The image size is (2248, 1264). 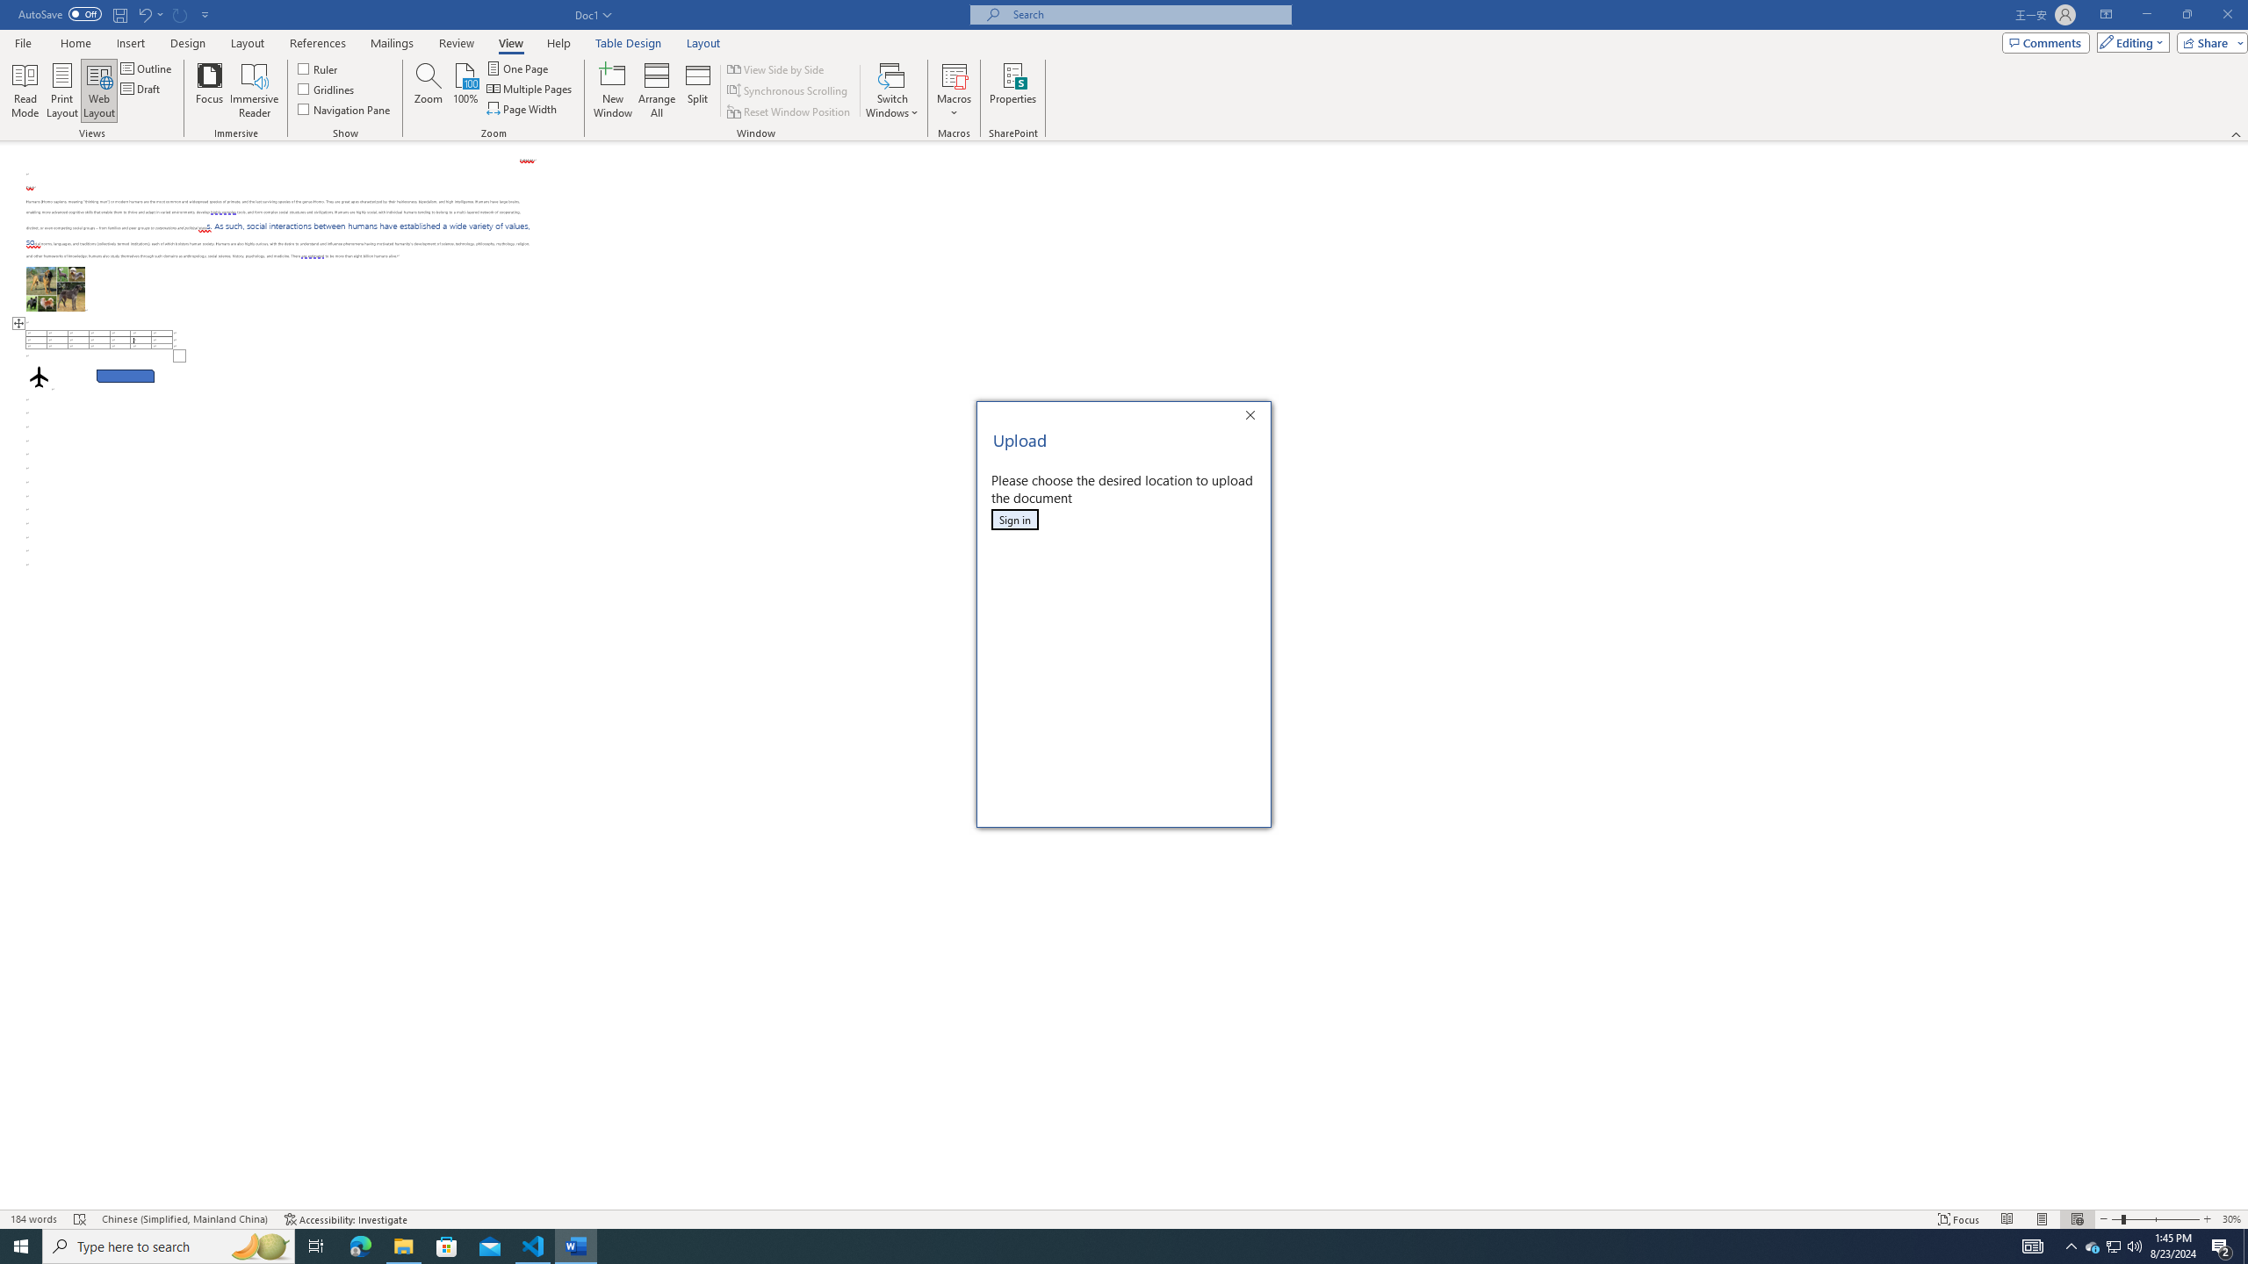 I want to click on Arrange All, so click(x=657, y=90).